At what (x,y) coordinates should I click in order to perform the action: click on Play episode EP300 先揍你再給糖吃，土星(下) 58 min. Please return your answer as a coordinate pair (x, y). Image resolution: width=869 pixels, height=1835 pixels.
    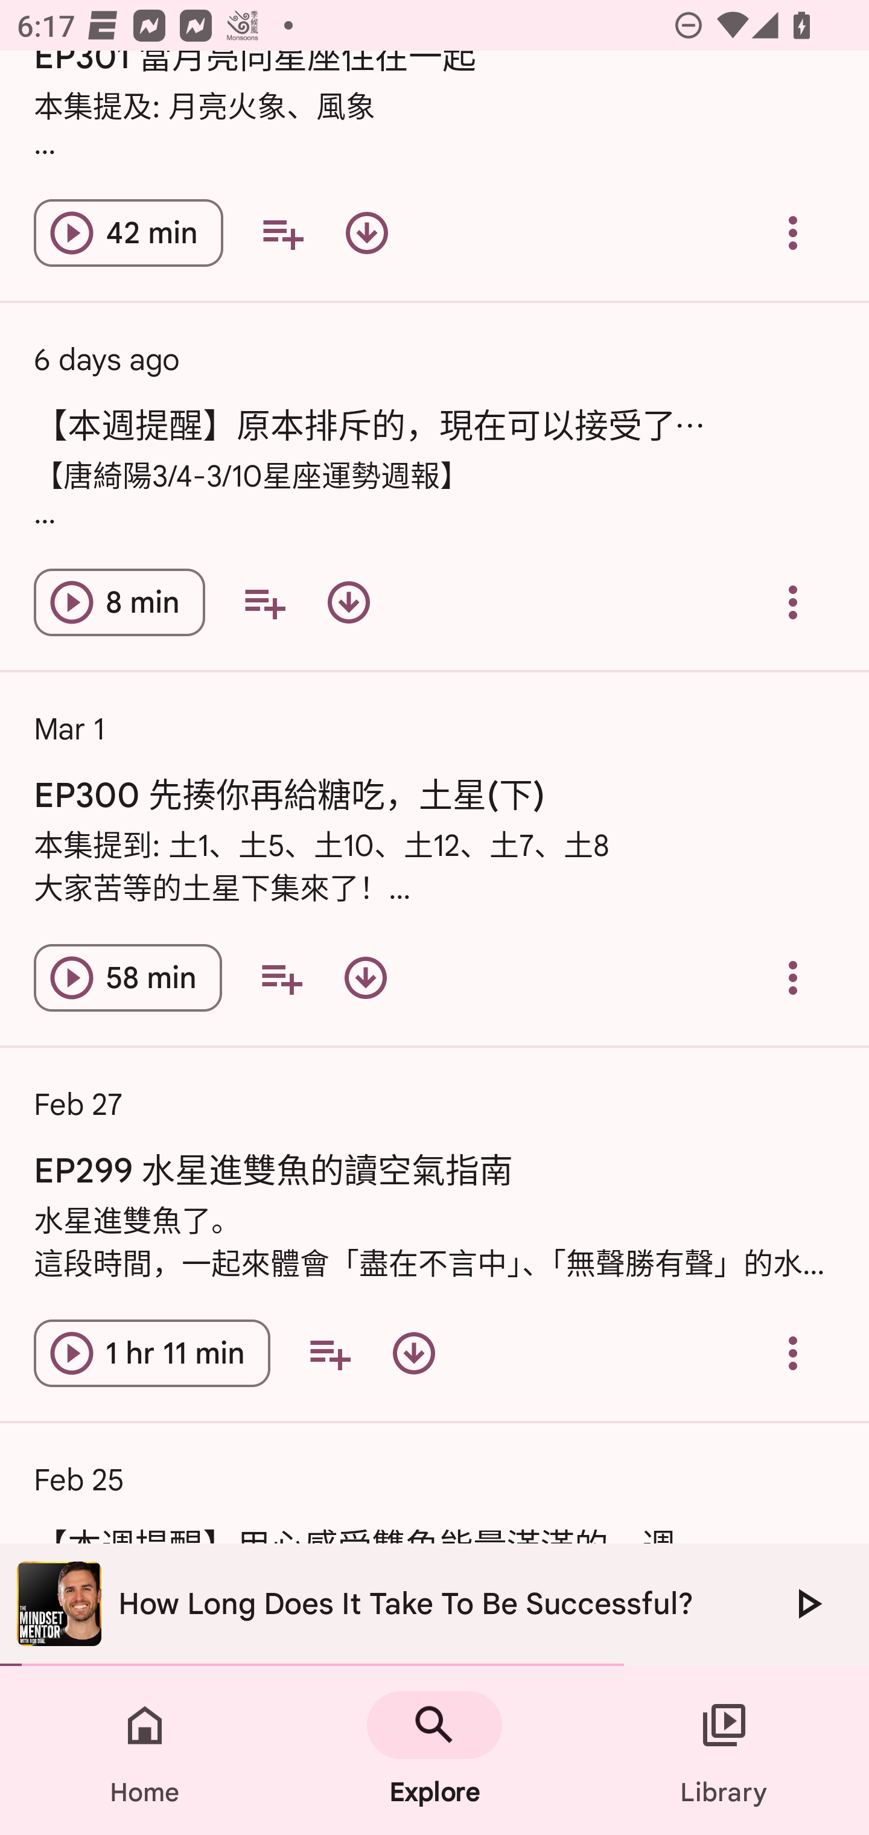
    Looking at the image, I should click on (128, 978).